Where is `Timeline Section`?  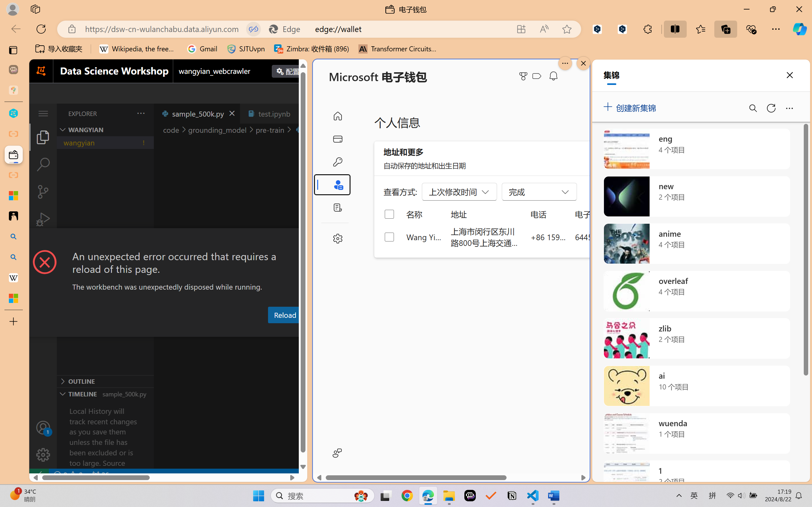
Timeline Section is located at coordinates (105, 394).